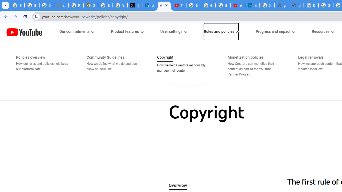 The width and height of the screenshot is (342, 192). Describe the element at coordinates (76, 5) in the screenshot. I see `Privacy Help Center - Policies Help` at that location.